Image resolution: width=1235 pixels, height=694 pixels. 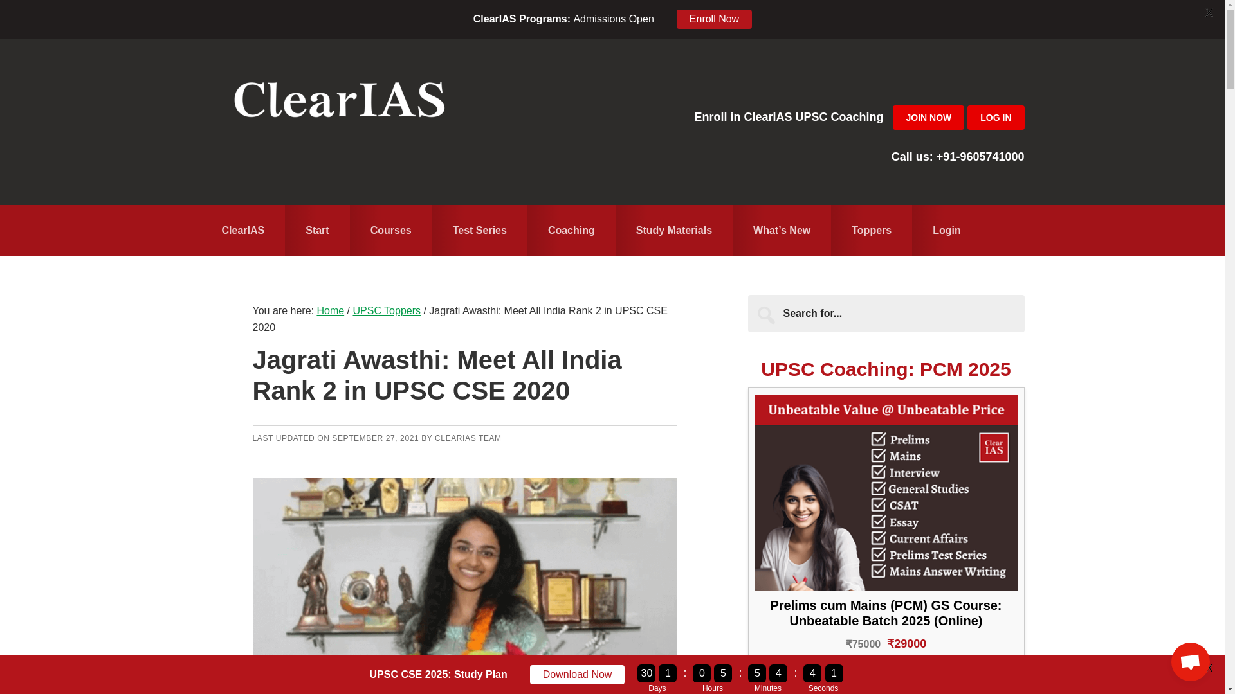 What do you see at coordinates (480, 230) in the screenshot?
I see `UPSC Test Series` at bounding box center [480, 230].